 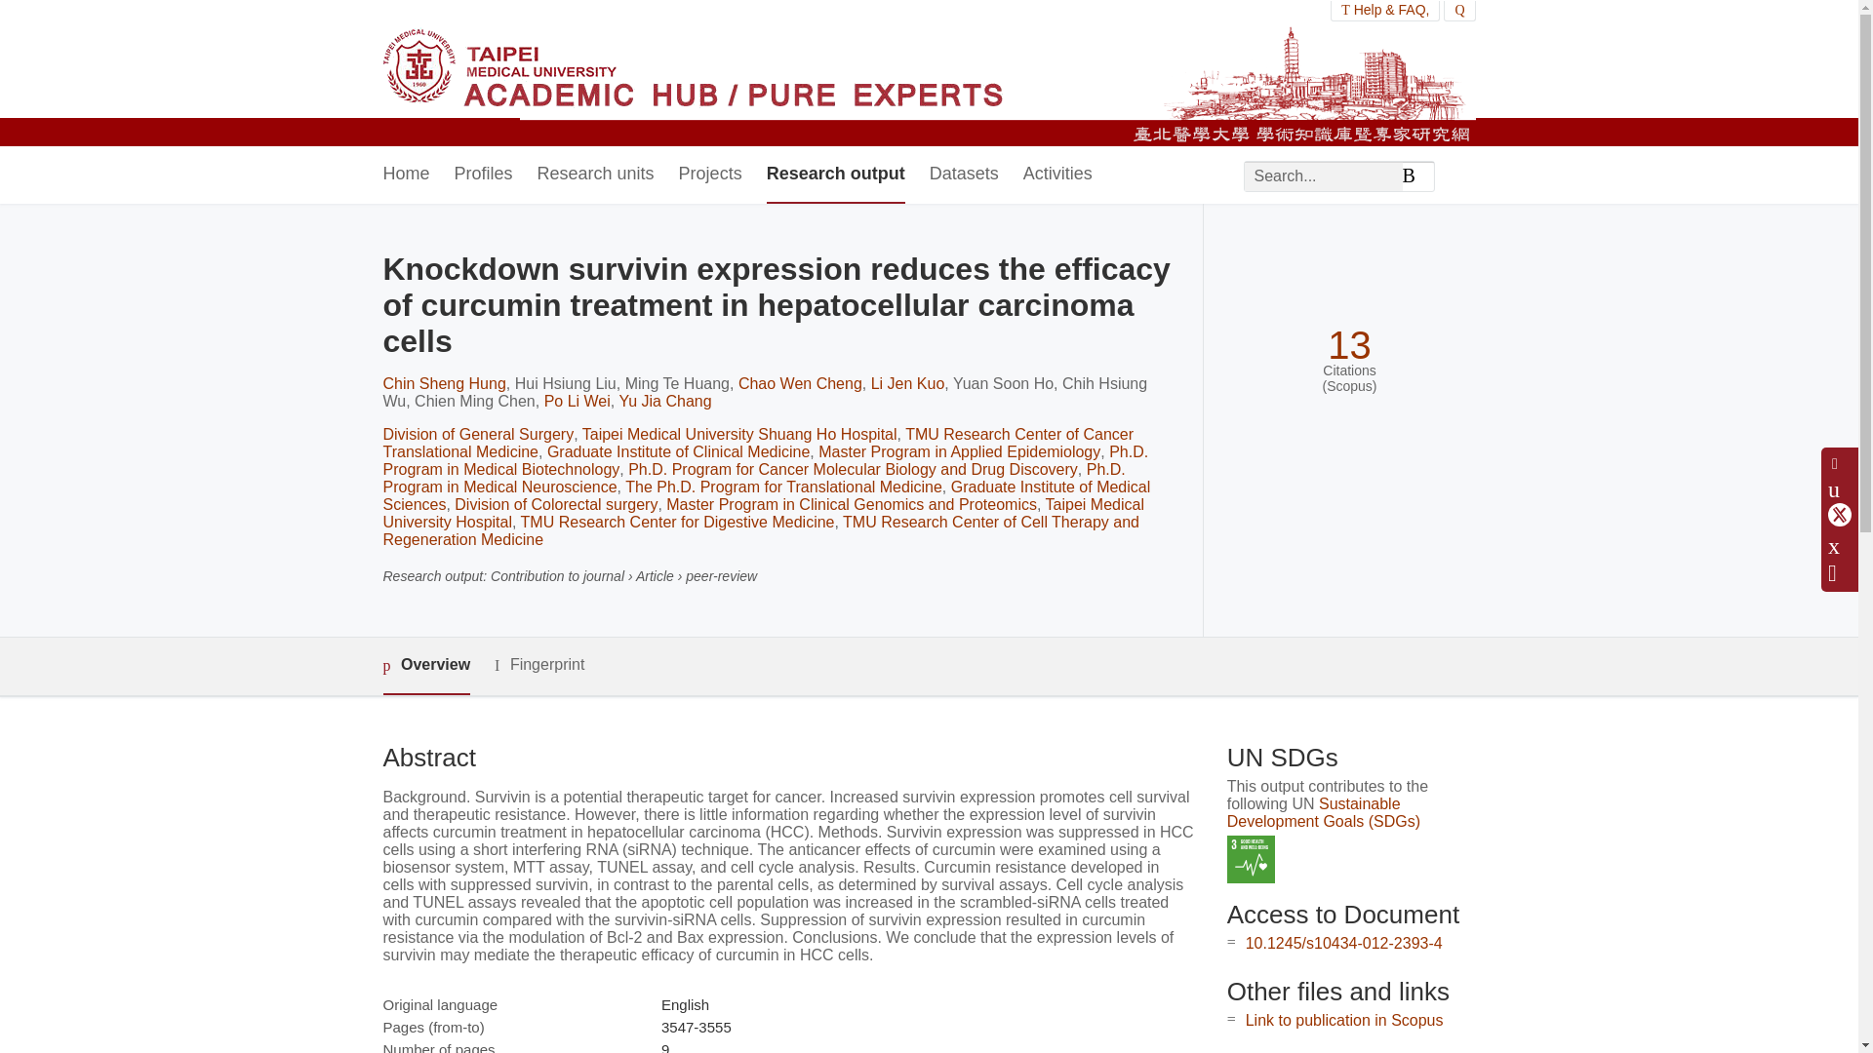 I want to click on TMU Research Center of Cancer Translational Medicine, so click(x=757, y=443).